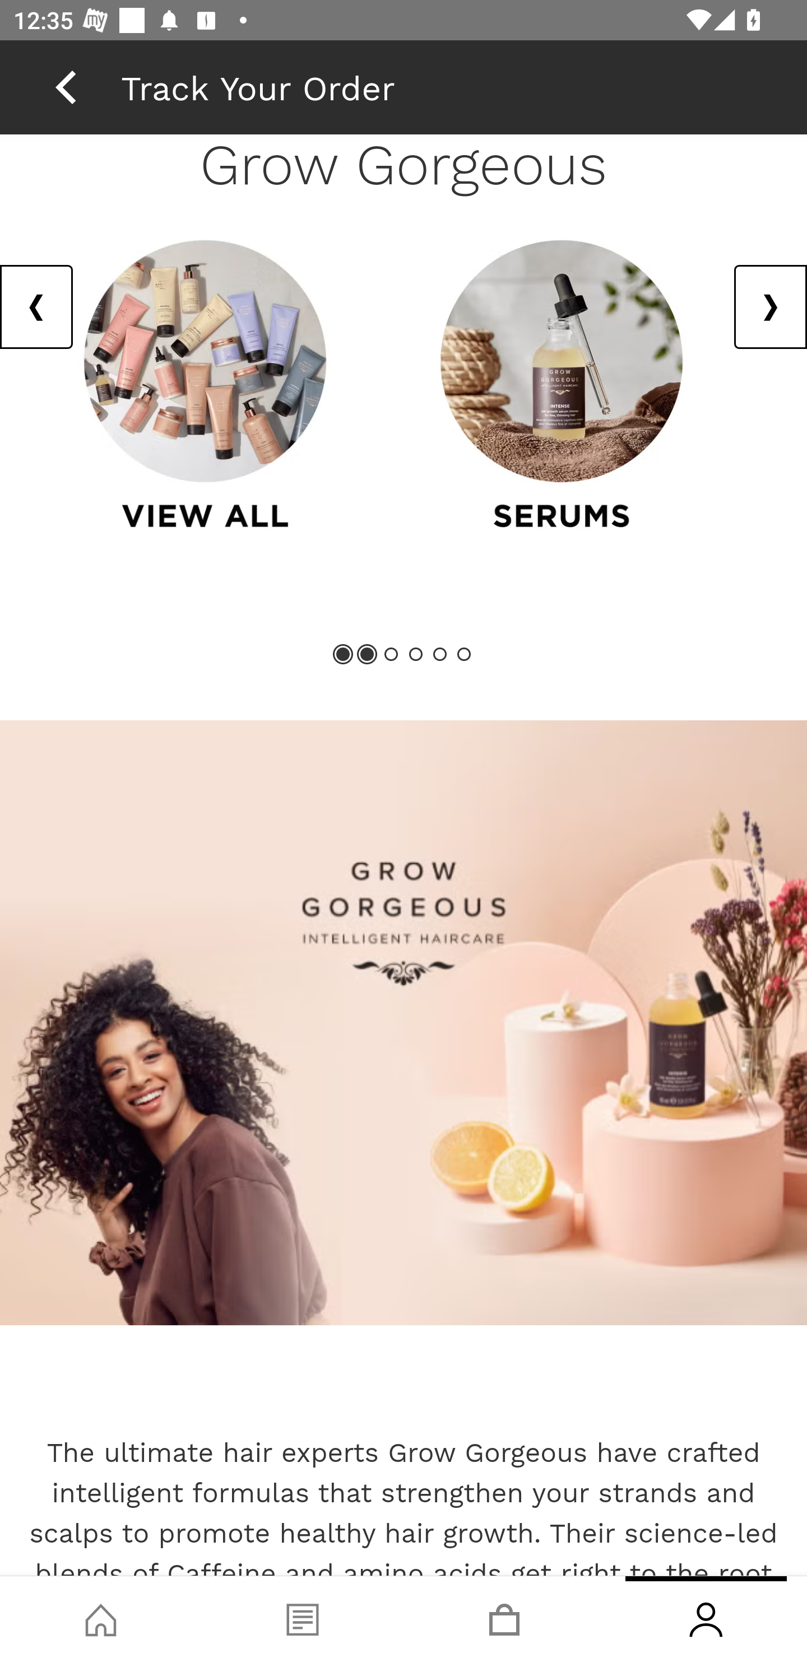 This screenshot has height=1658, width=807. I want to click on Next, so click(770, 306).